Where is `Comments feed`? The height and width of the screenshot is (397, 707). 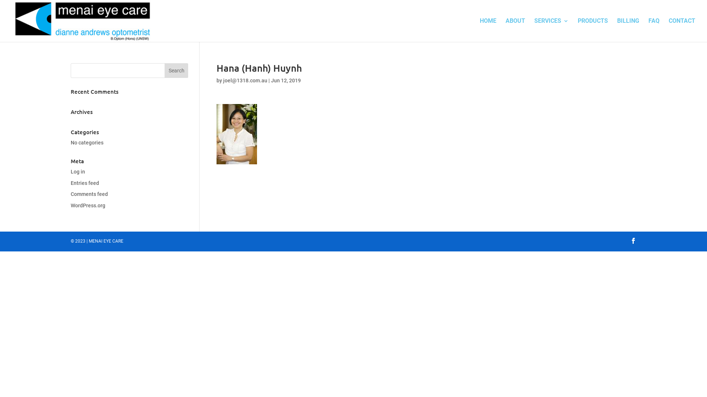
Comments feed is located at coordinates (89, 194).